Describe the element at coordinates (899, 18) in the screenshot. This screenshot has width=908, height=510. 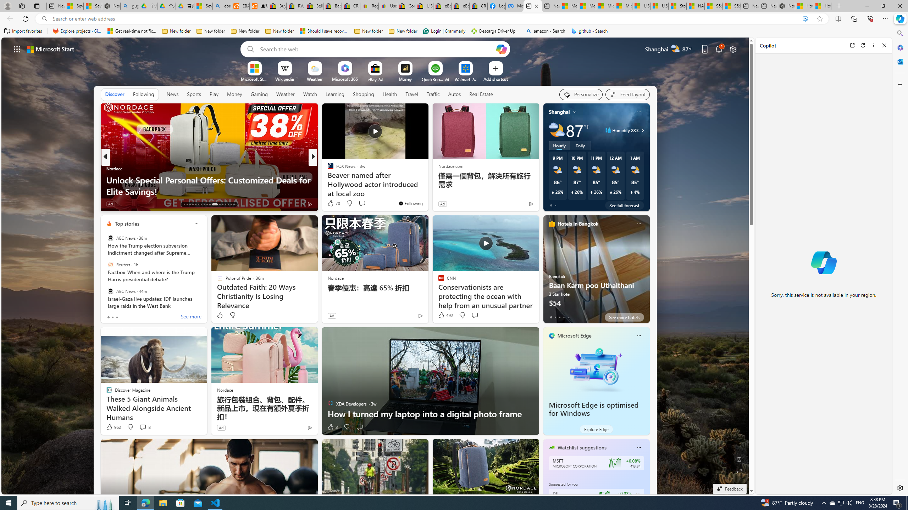
I see `Copilot (Ctrl+Shift+.)` at that location.